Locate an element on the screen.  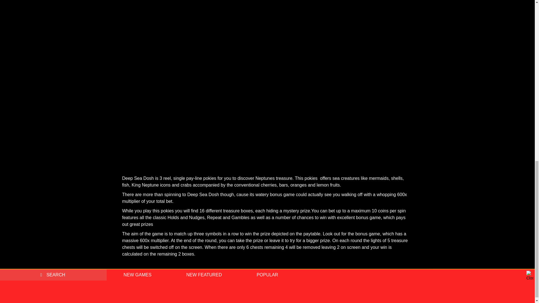
ifreeslots.co is located at coordinates (243, 284).